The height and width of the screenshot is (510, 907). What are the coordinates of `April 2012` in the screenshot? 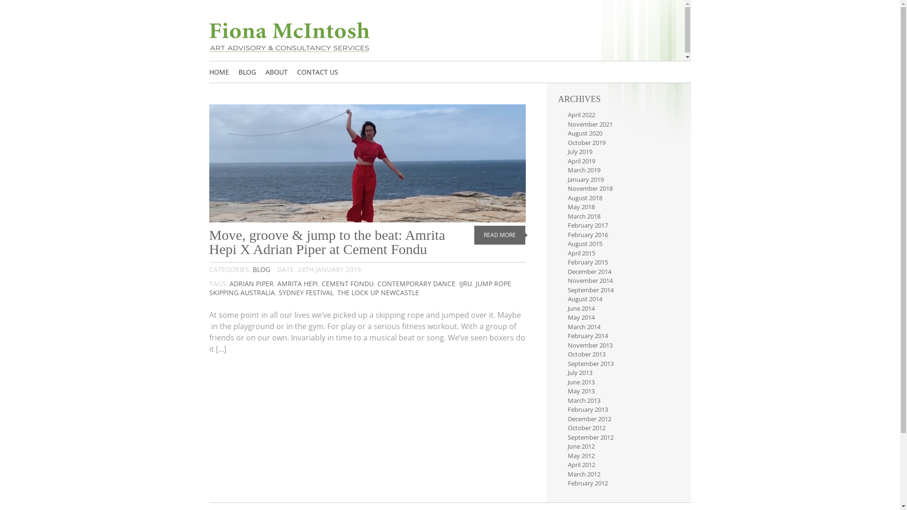 It's located at (582, 465).